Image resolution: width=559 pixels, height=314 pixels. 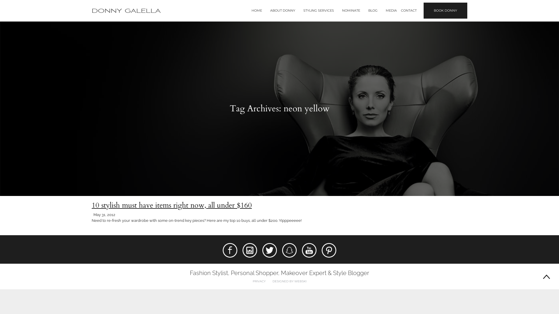 What do you see at coordinates (259, 281) in the screenshot?
I see `PRIVACY` at bounding box center [259, 281].